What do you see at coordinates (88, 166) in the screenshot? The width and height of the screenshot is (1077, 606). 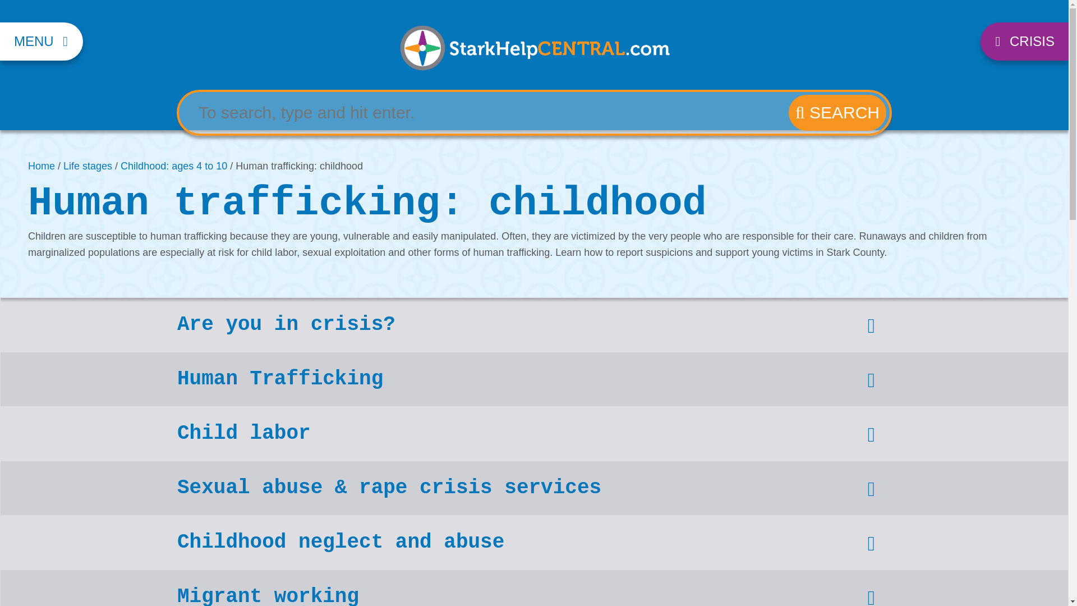 I see `Life stages` at bounding box center [88, 166].